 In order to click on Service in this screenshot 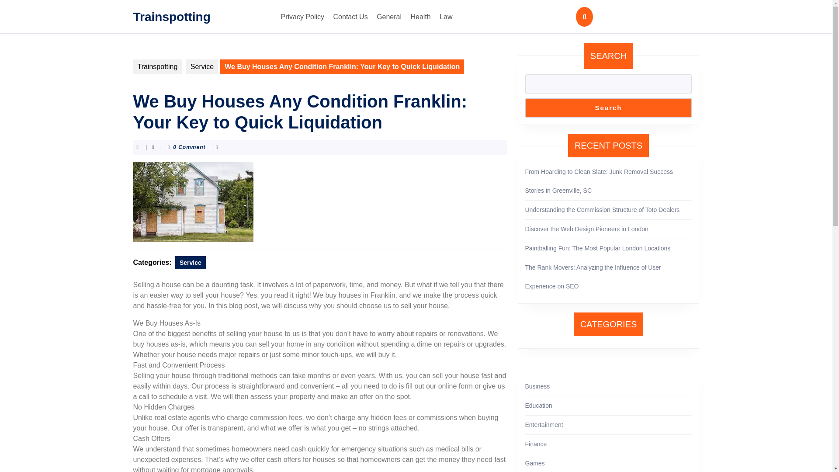, I will do `click(191, 262)`.